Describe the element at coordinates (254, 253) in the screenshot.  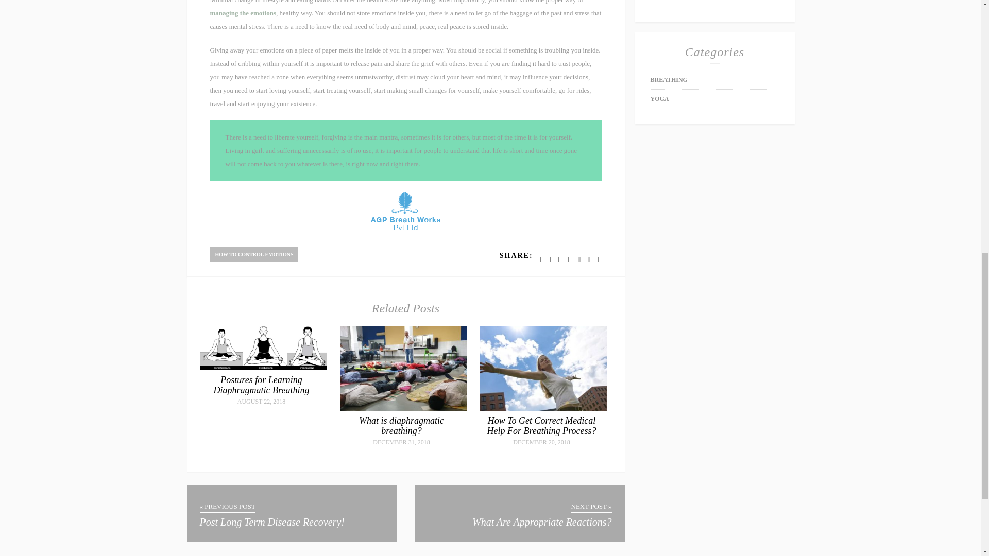
I see `HOW TO CONTROL EMOTIONS` at that location.